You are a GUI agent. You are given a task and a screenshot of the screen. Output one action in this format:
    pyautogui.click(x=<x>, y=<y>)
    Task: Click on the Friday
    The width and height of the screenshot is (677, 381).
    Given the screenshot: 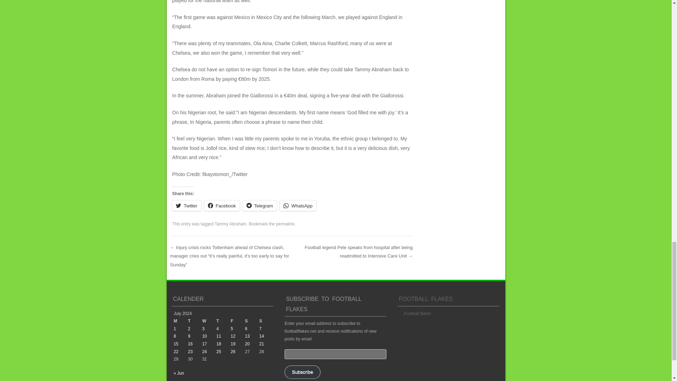 What is the action you would take?
    pyautogui.click(x=238, y=321)
    